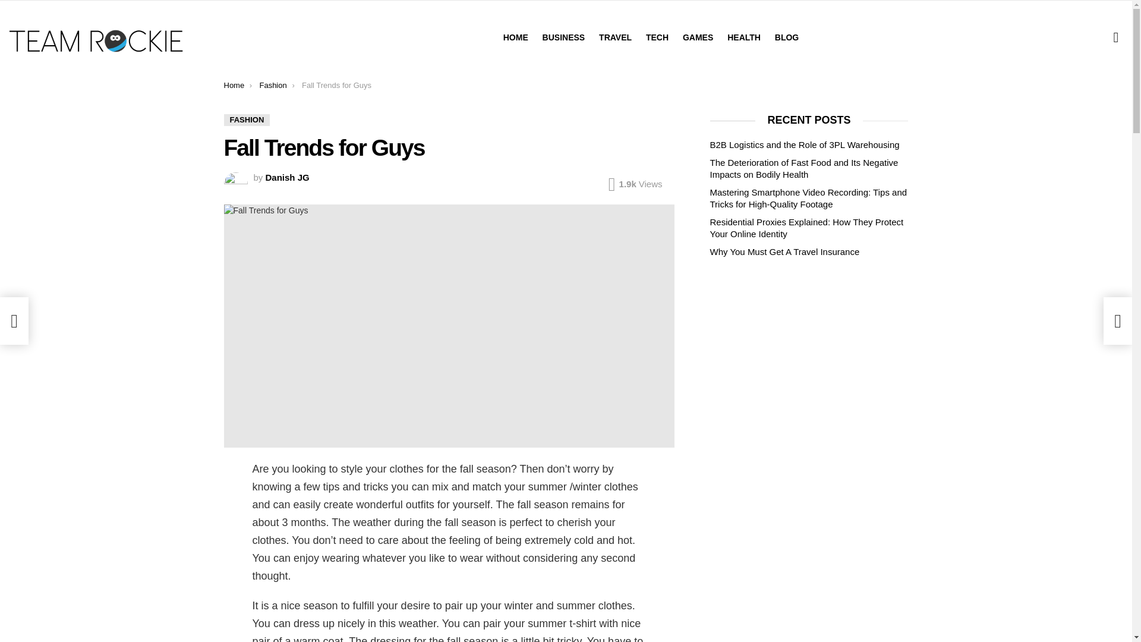 The width and height of the screenshot is (1141, 642). I want to click on HOME, so click(516, 37).